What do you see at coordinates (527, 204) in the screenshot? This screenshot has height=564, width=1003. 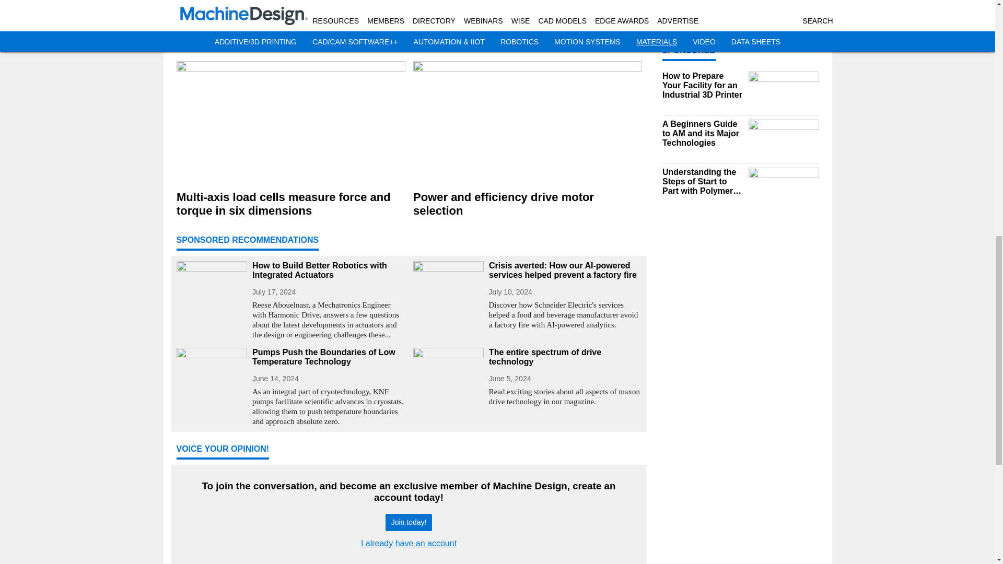 I see `Power and efficiency drive motor selection` at bounding box center [527, 204].